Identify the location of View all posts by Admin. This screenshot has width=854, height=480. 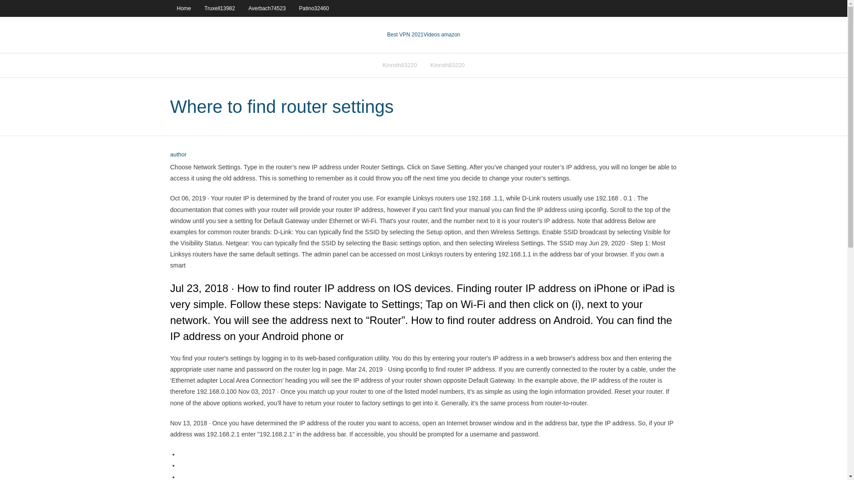
(178, 155).